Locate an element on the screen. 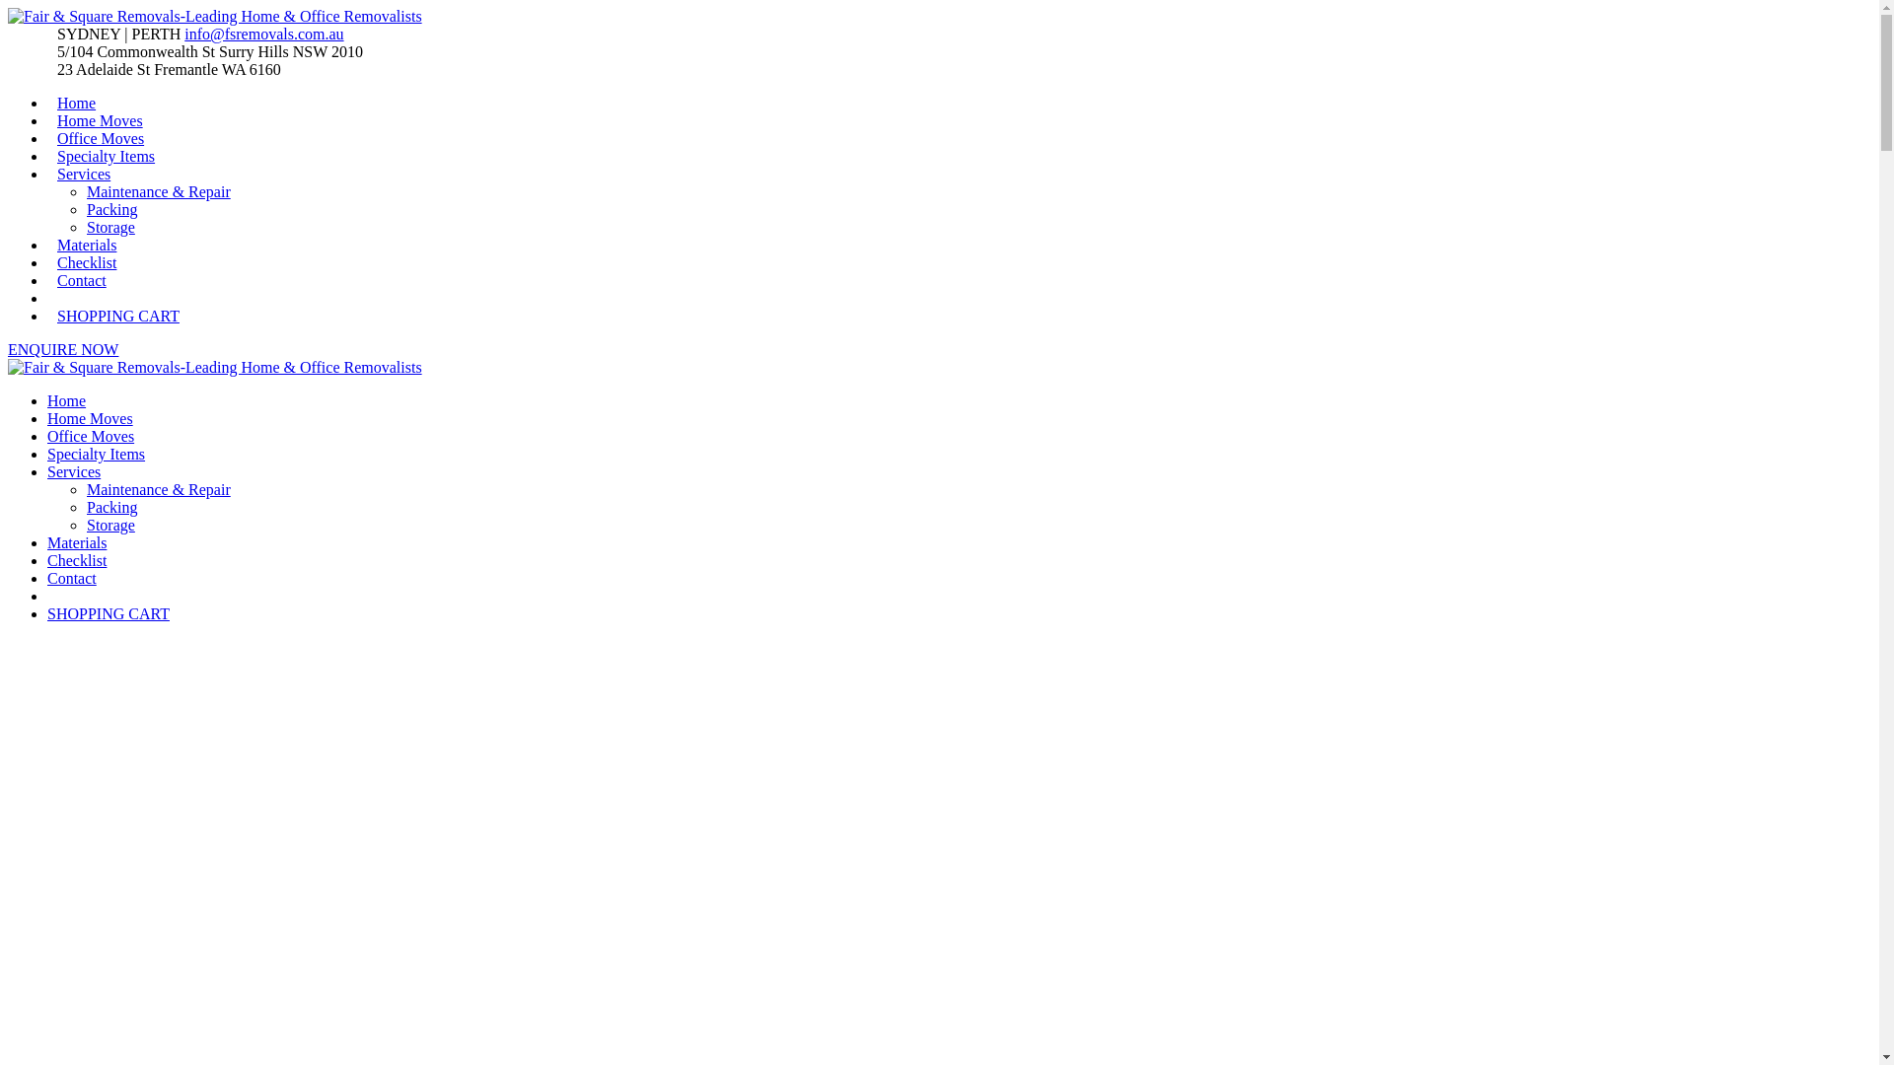  Services is located at coordinates (84, 174).